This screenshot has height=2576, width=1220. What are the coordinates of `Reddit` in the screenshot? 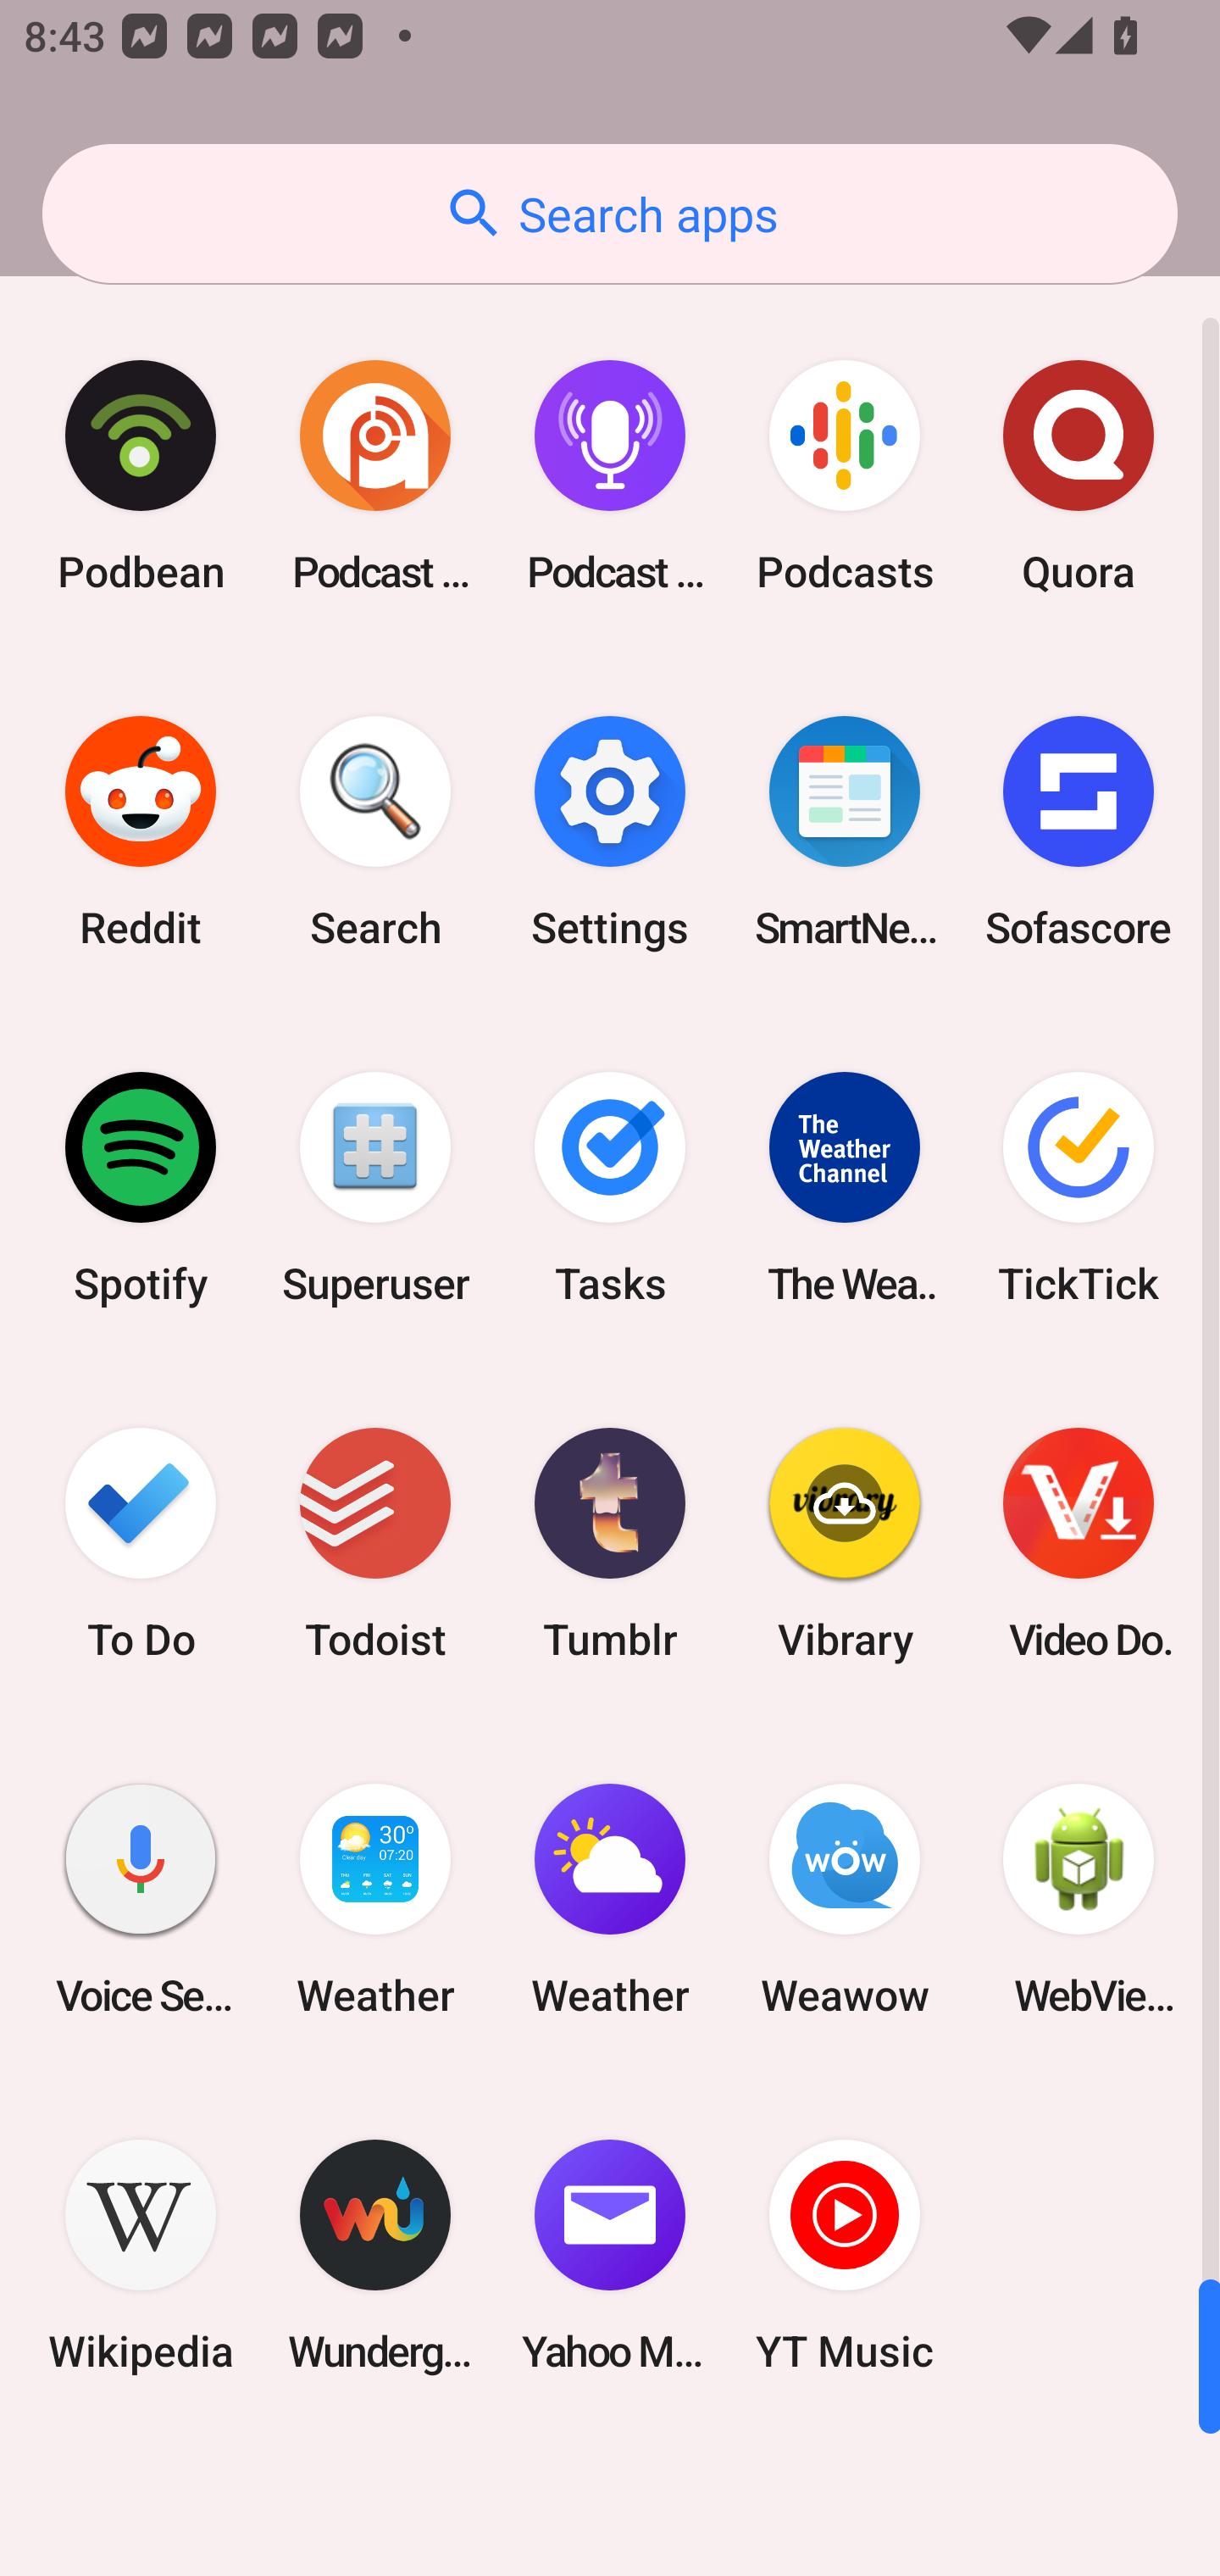 It's located at (141, 832).